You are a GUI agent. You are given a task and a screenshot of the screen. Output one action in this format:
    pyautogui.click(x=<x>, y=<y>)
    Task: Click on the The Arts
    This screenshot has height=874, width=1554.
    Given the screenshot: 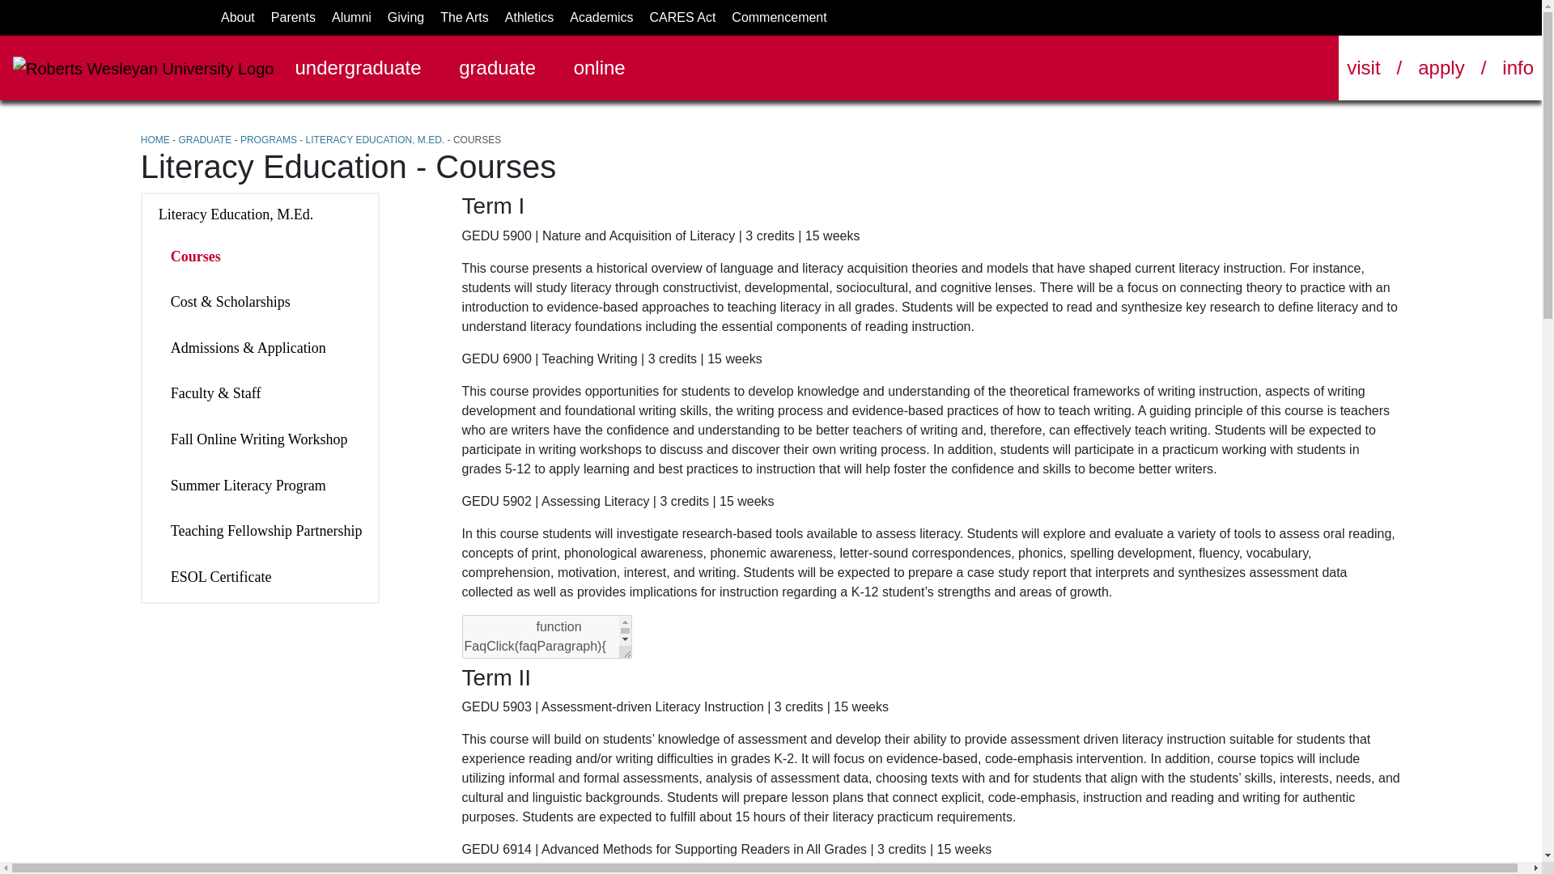 What is the action you would take?
    pyautogui.click(x=465, y=17)
    